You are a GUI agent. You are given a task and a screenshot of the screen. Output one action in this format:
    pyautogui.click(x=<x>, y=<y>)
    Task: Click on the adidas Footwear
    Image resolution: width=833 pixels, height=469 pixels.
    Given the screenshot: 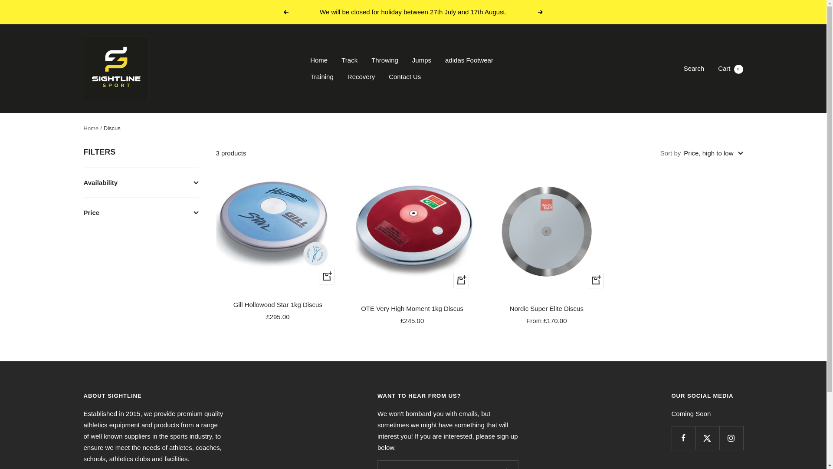 What is the action you would take?
    pyautogui.click(x=469, y=60)
    